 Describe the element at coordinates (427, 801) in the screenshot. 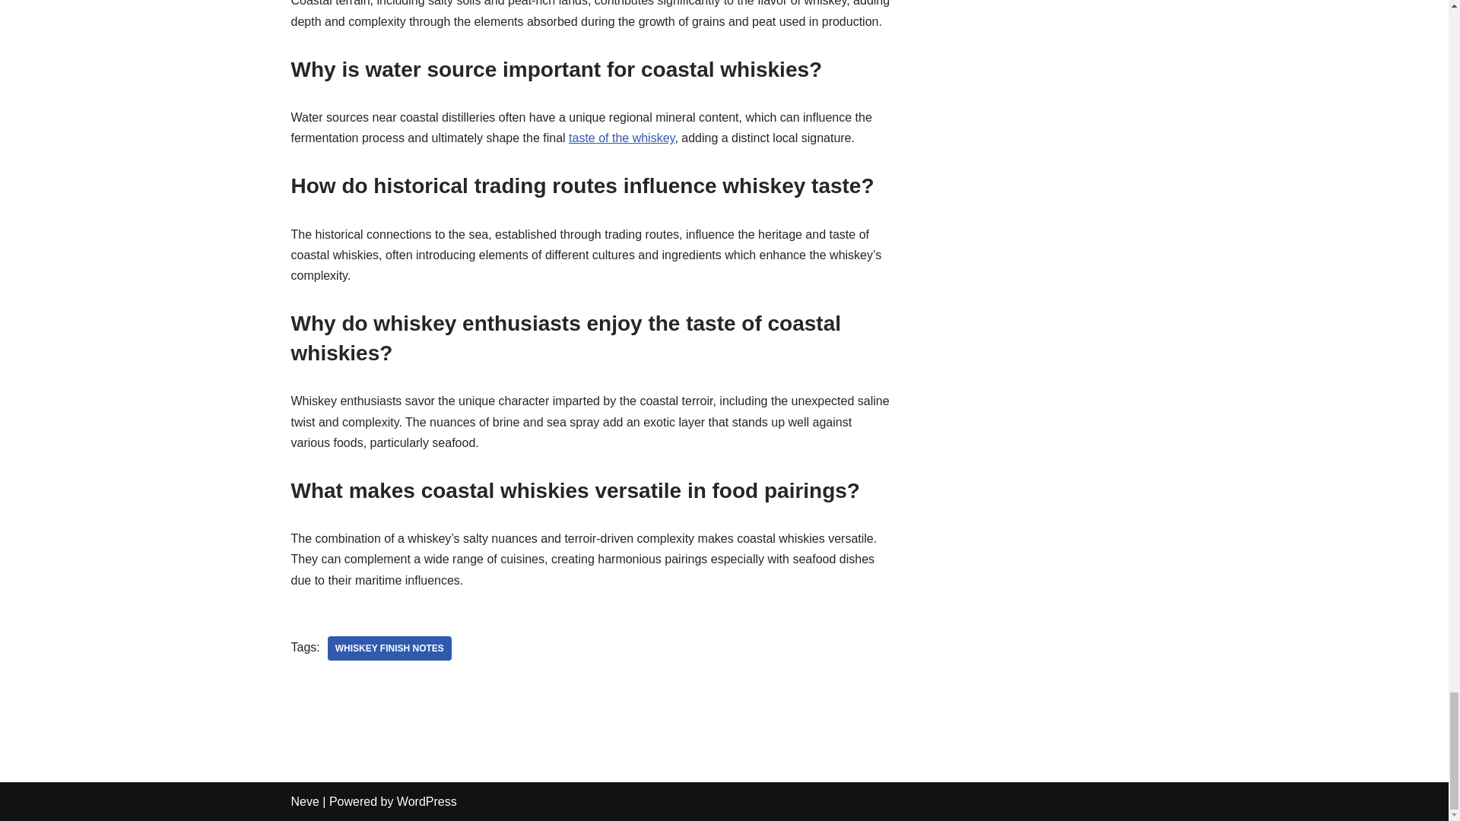

I see `WordPress` at that location.